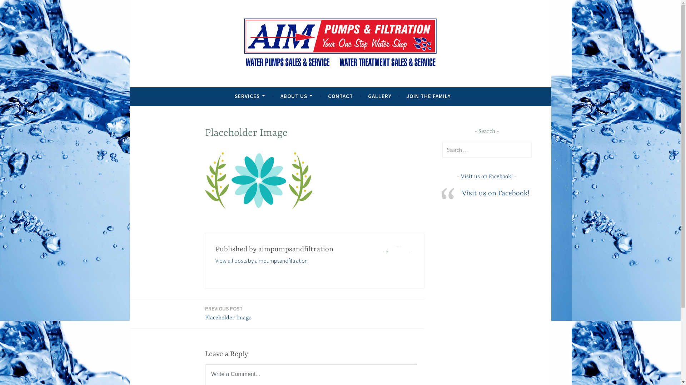  I want to click on SERVICES, so click(250, 96).